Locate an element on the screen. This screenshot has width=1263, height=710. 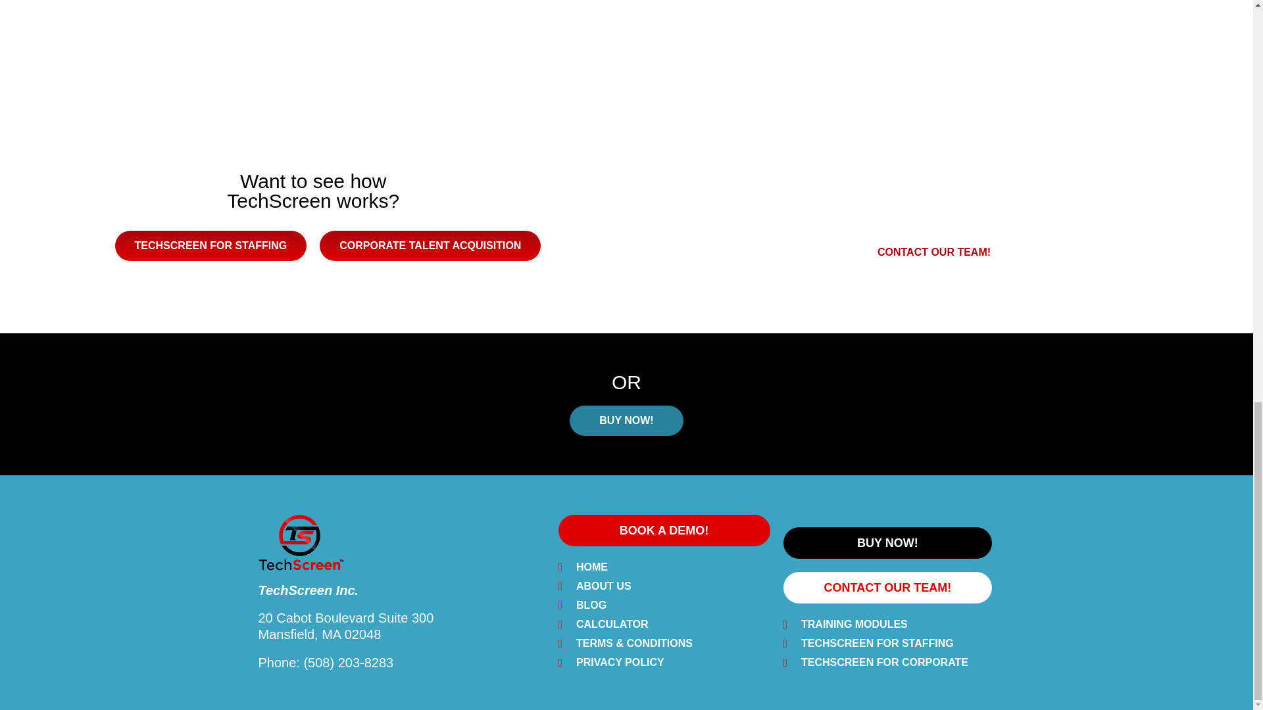
HOME is located at coordinates (663, 567).